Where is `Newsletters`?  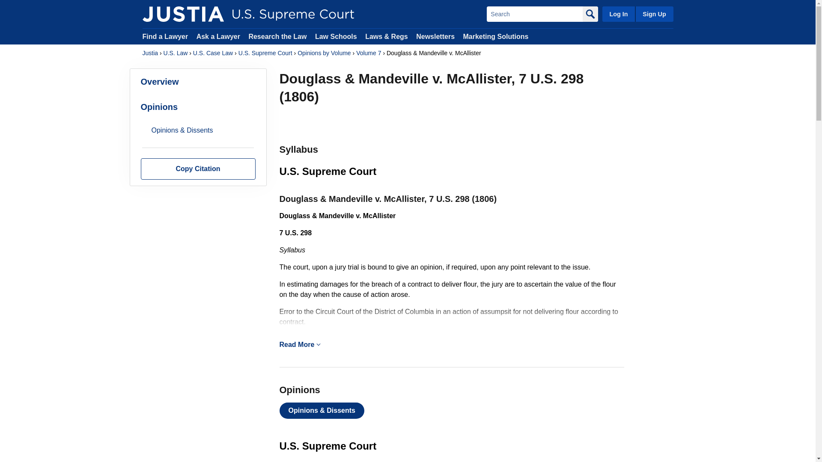 Newsletters is located at coordinates (435, 36).